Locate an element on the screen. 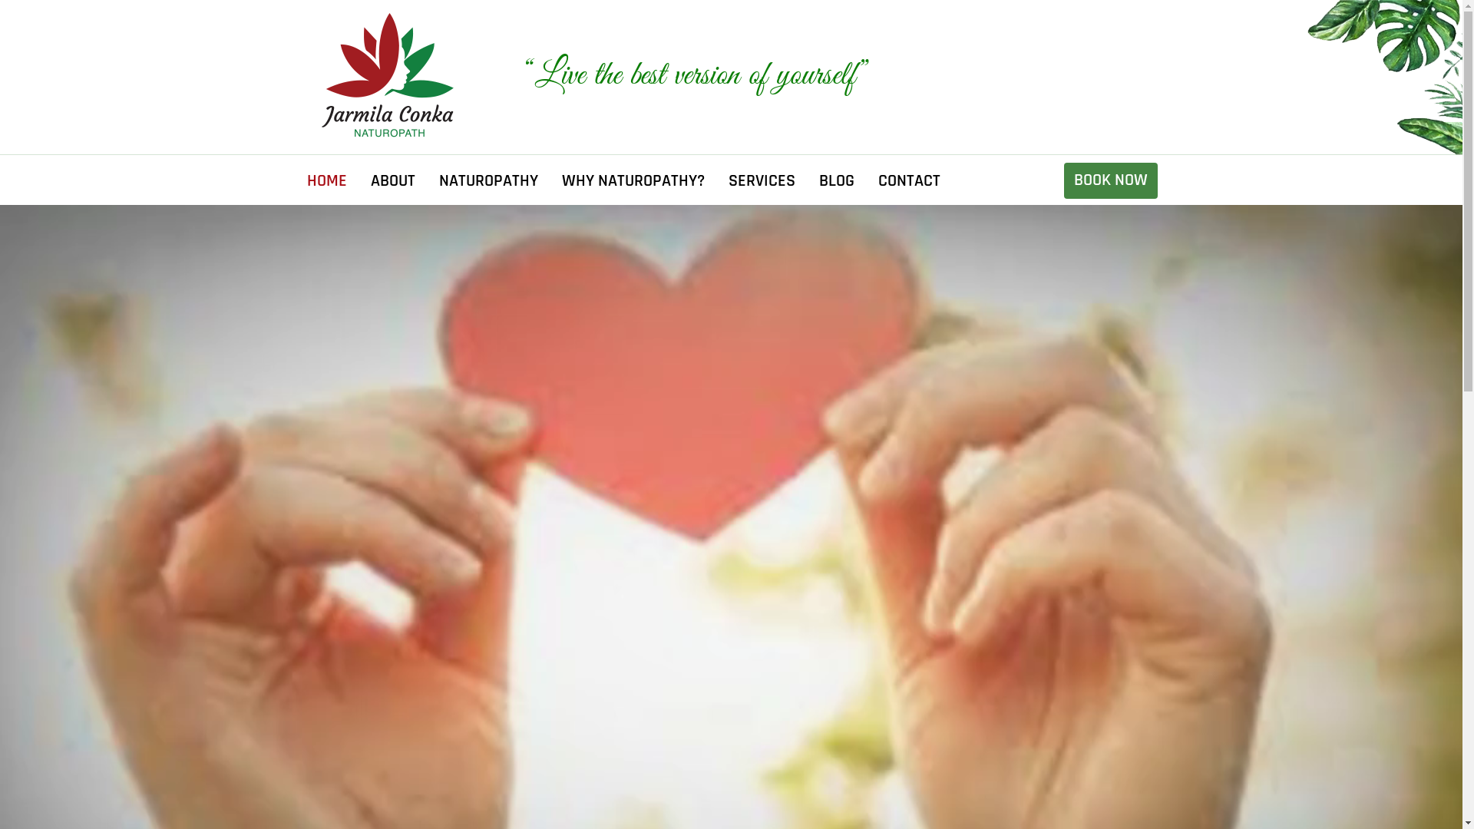 The image size is (1474, 829). CONTACT is located at coordinates (909, 181).